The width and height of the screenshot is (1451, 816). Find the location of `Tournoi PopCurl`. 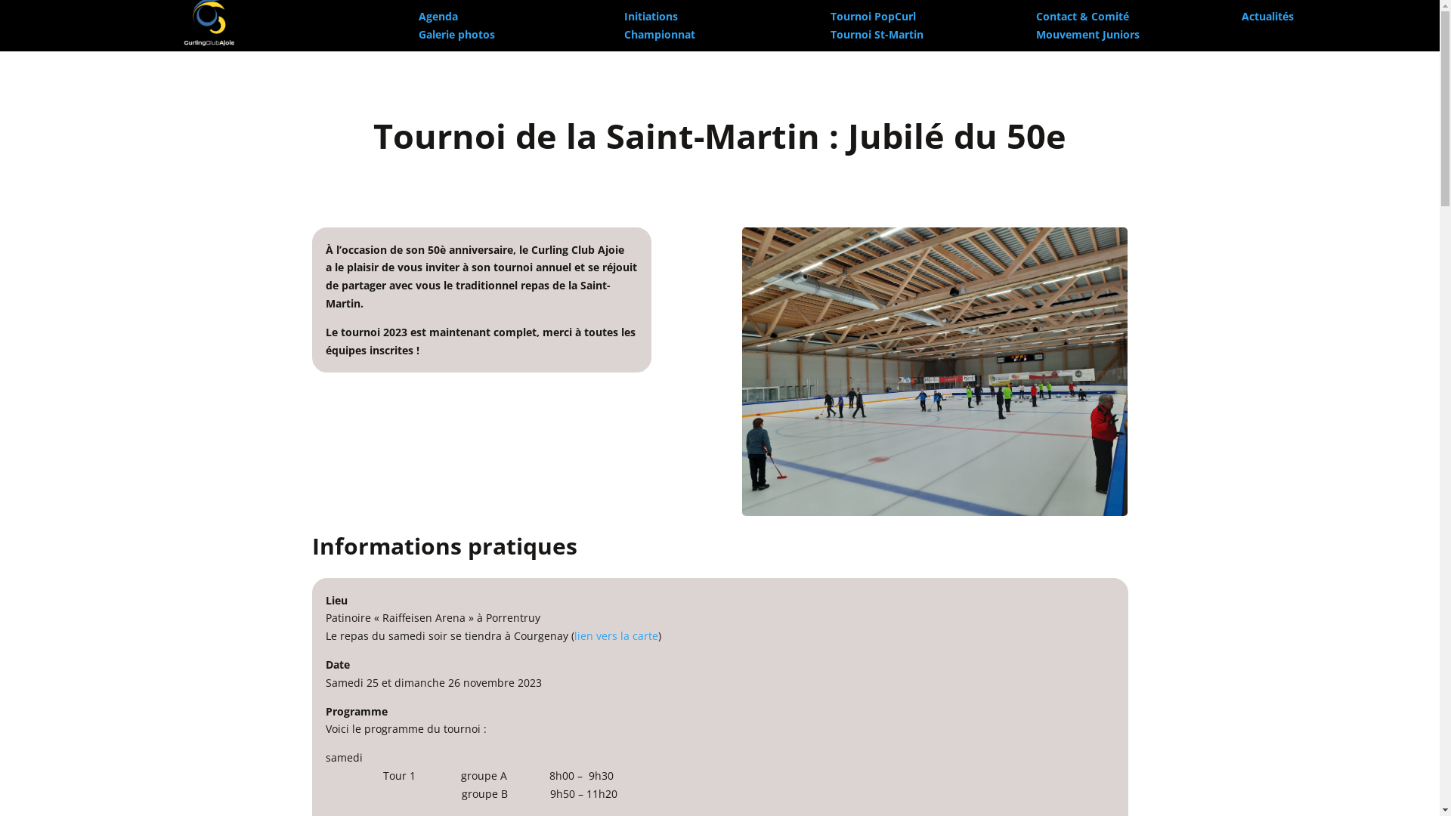

Tournoi PopCurl is located at coordinates (872, 17).